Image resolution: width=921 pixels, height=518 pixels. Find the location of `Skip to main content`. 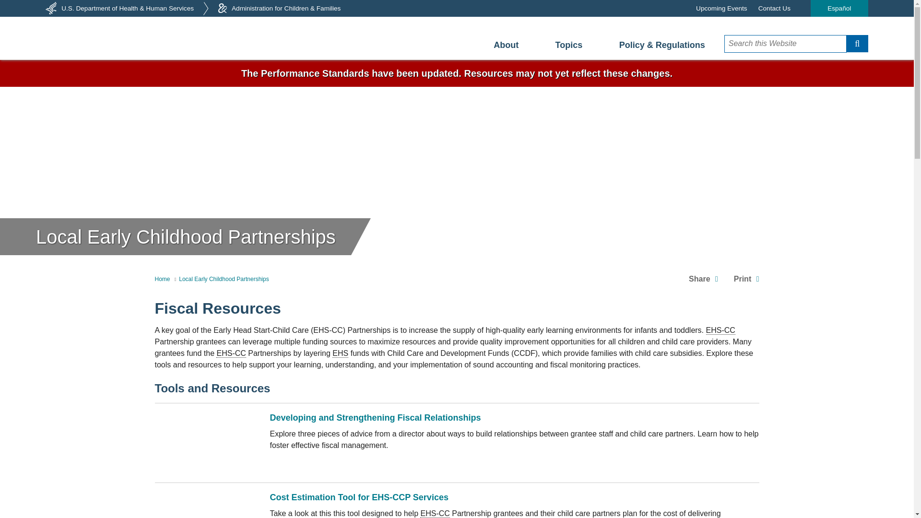

Skip to main content is located at coordinates (457, 62).